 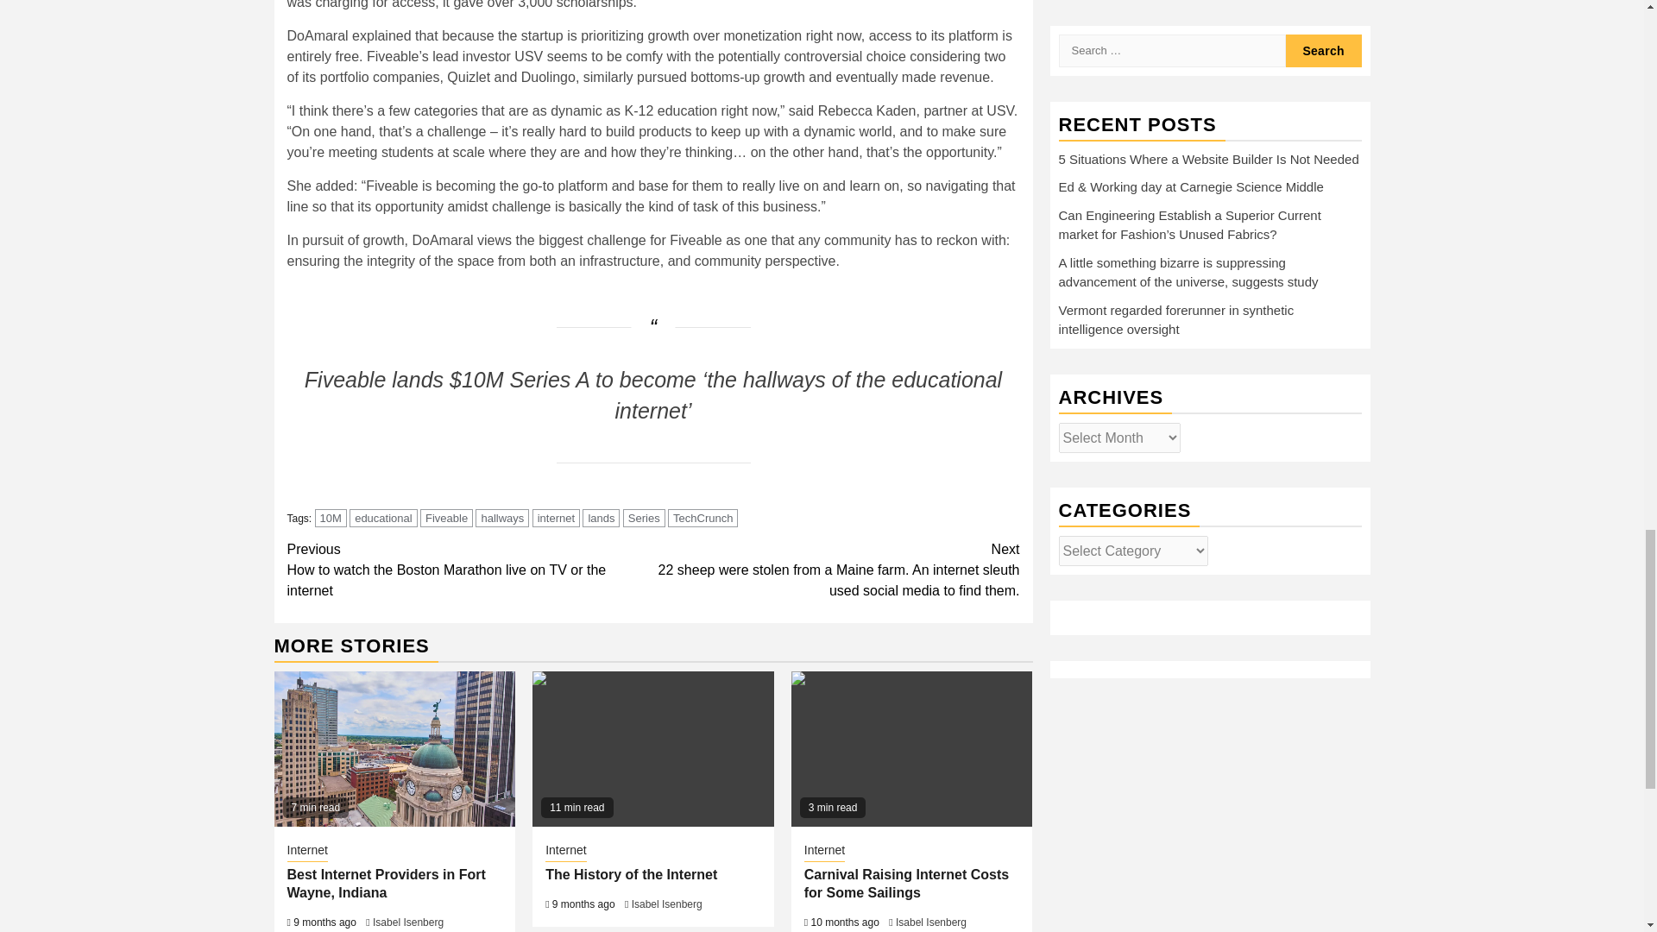 I want to click on Best Internet Providers in Fort Wayne, Indiana, so click(x=395, y=748).